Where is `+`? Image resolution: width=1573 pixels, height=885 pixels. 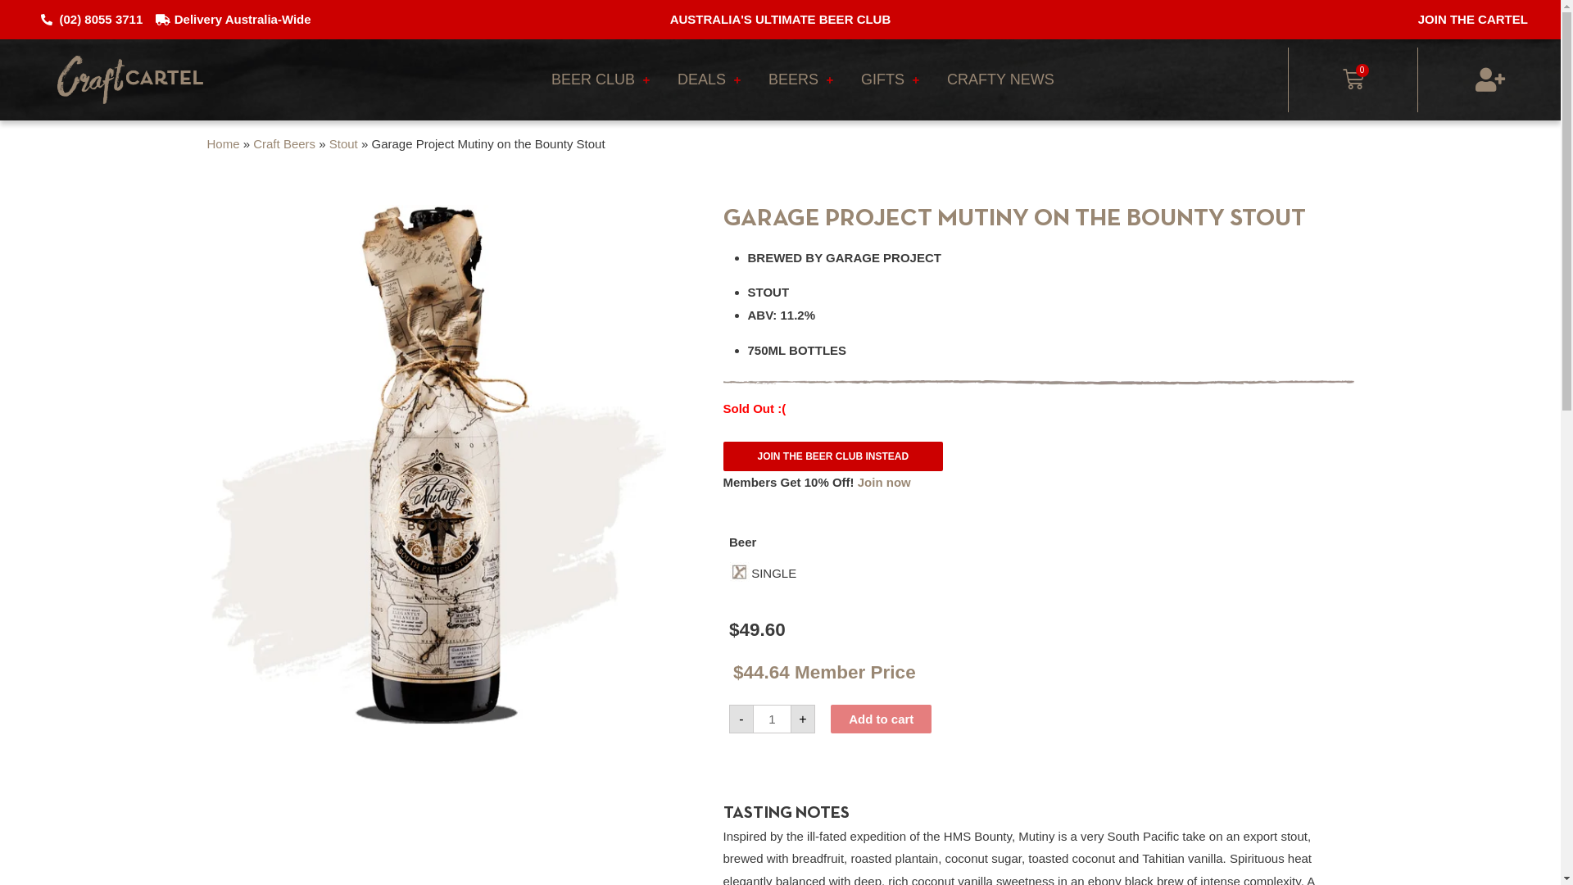
+ is located at coordinates (802, 719).